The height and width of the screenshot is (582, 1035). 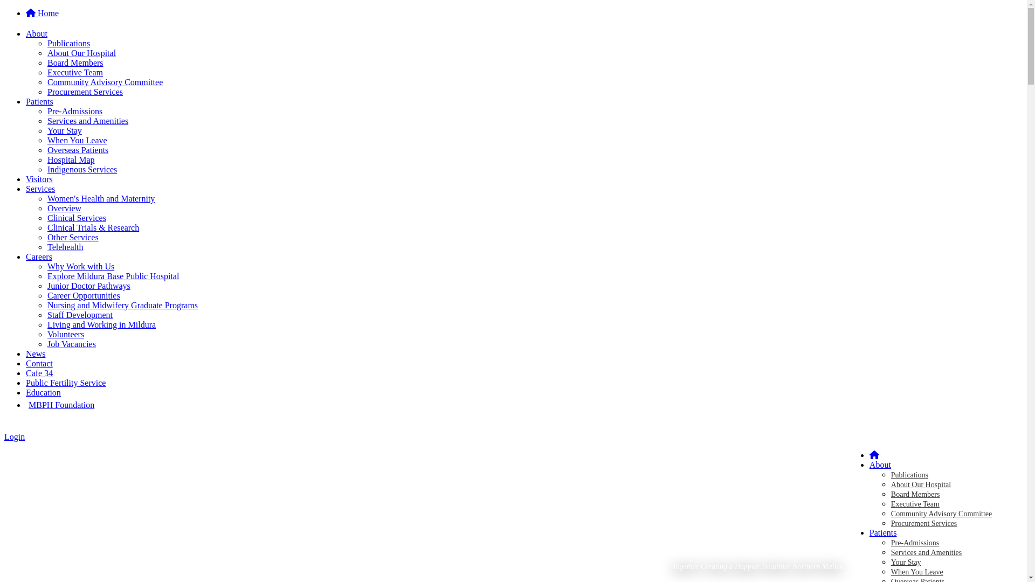 What do you see at coordinates (36, 354) in the screenshot?
I see `News` at bounding box center [36, 354].